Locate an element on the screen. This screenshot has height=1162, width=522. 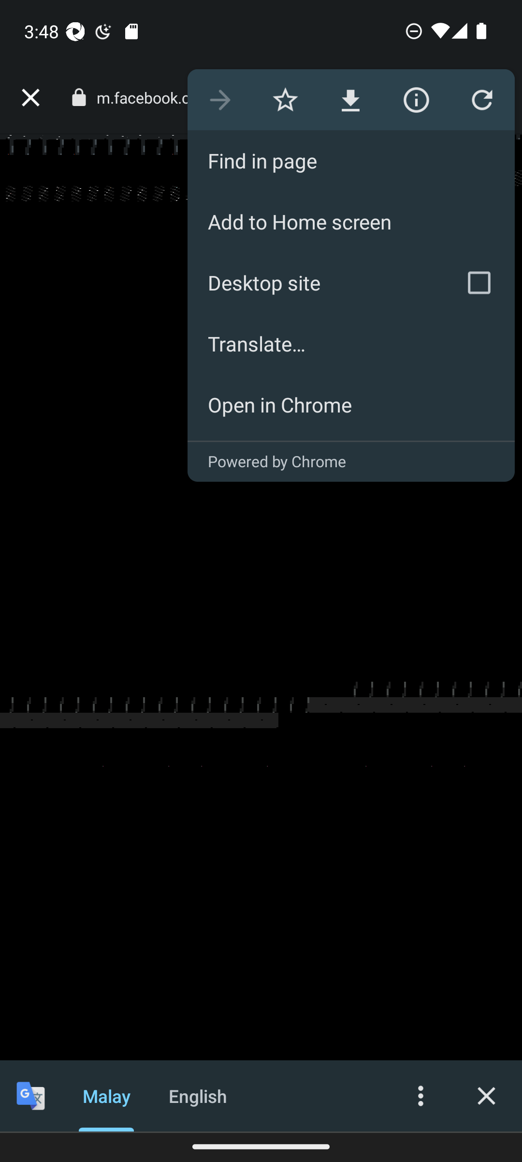
Open in Chrome is located at coordinates (351, 405).